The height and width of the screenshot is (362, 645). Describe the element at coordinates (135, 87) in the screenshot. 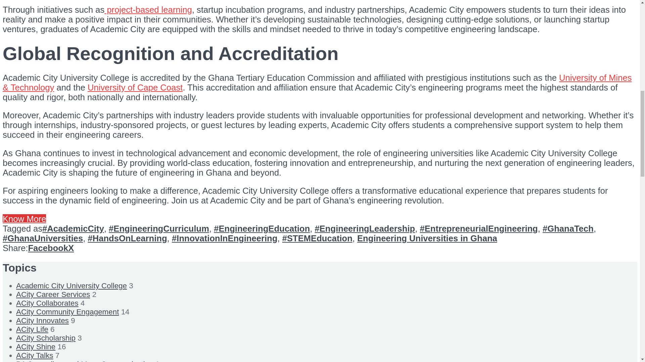

I see `University of Cape Coast` at that location.